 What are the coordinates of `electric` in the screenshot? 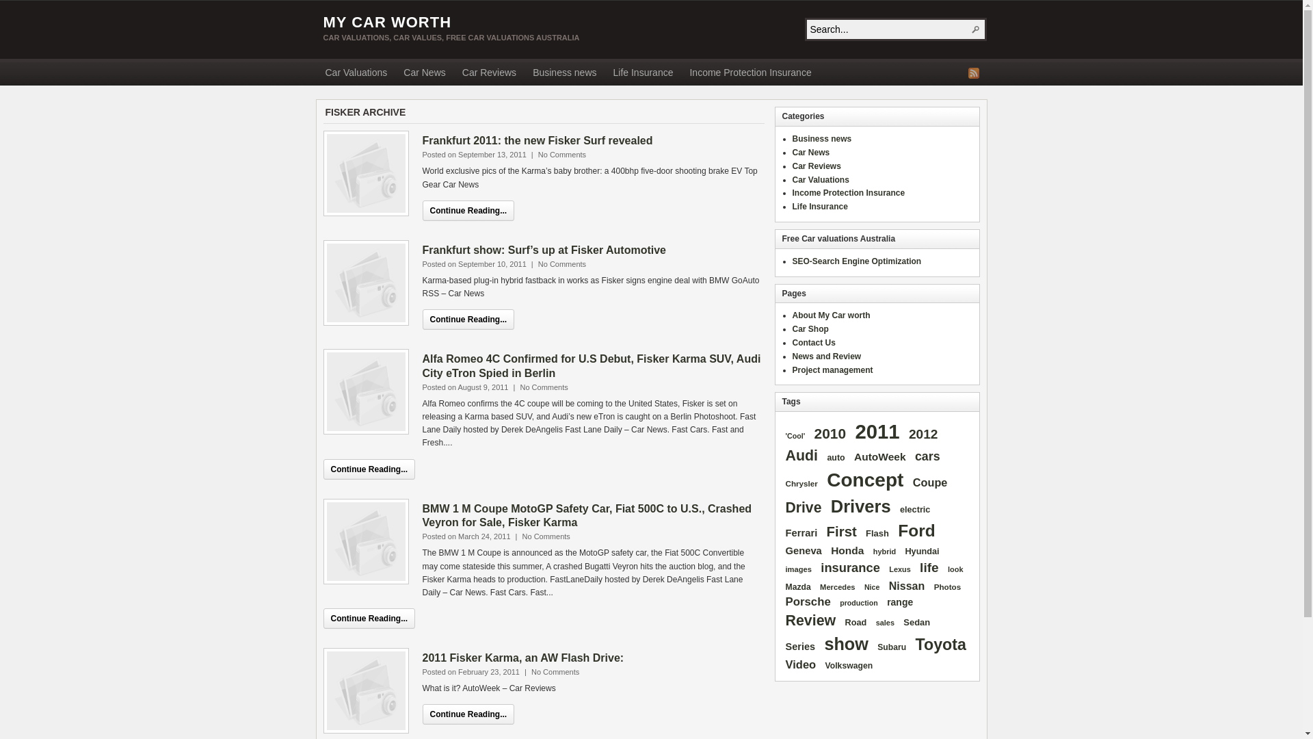 It's located at (915, 511).